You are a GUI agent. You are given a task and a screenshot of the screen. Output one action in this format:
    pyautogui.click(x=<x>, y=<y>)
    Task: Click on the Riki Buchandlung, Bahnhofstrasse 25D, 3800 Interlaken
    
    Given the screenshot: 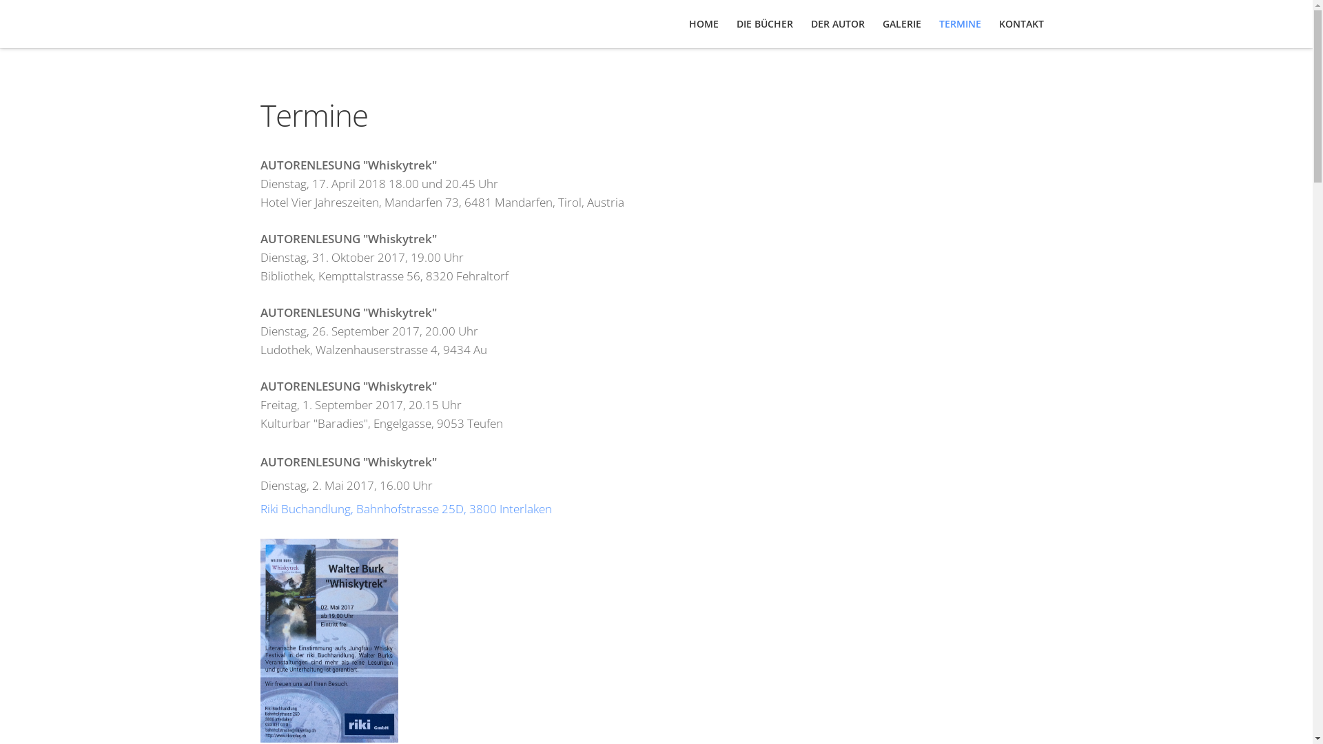 What is the action you would take?
    pyautogui.click(x=407, y=508)
    